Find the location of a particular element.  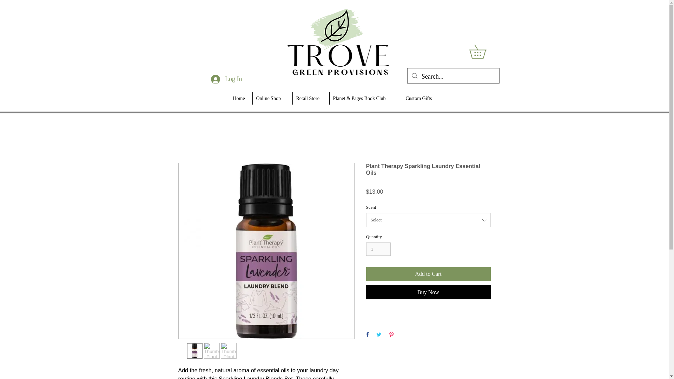

Select is located at coordinates (428, 220).